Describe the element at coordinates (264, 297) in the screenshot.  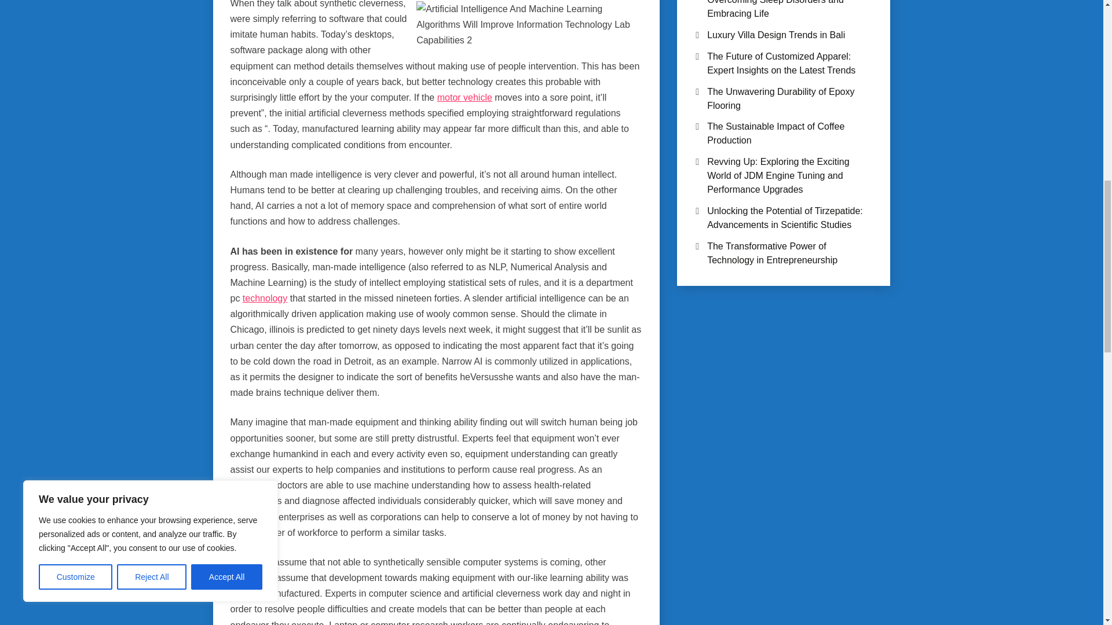
I see `technology` at that location.